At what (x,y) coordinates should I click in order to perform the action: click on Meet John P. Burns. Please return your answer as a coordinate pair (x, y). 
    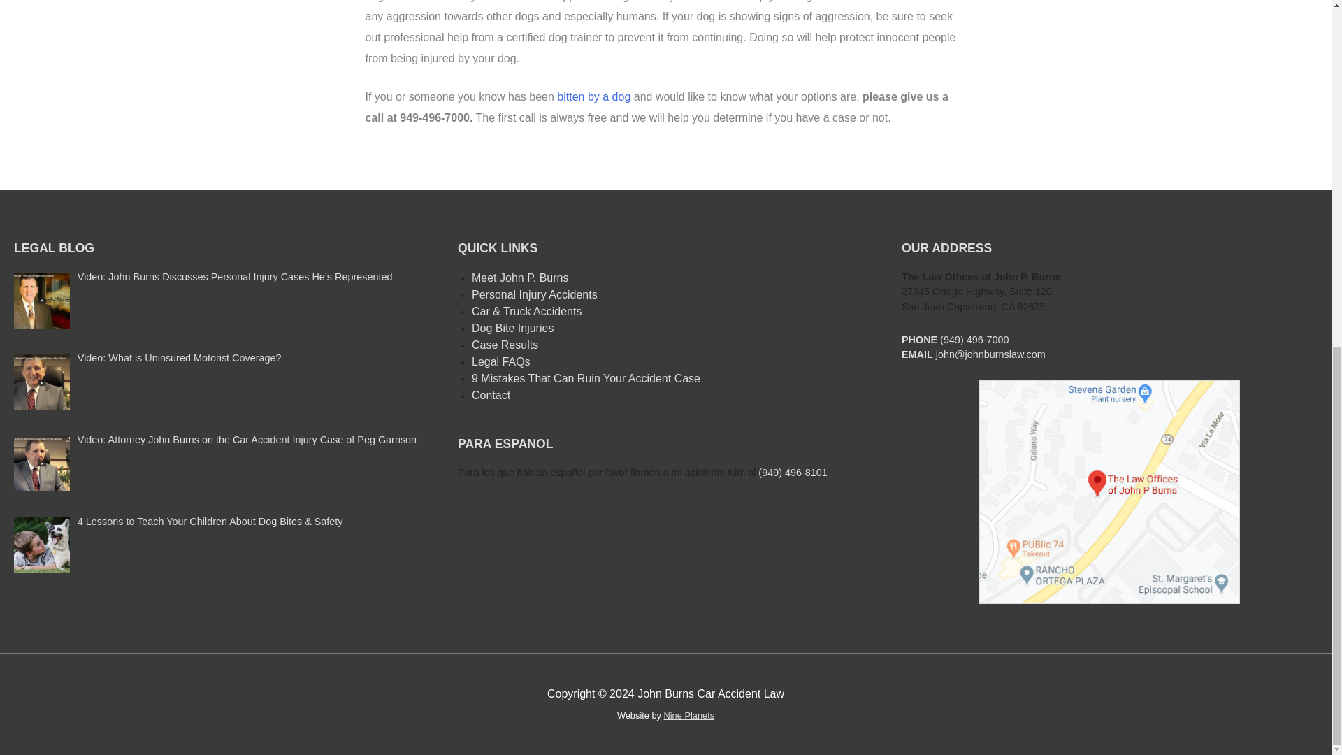
    Looking at the image, I should click on (520, 278).